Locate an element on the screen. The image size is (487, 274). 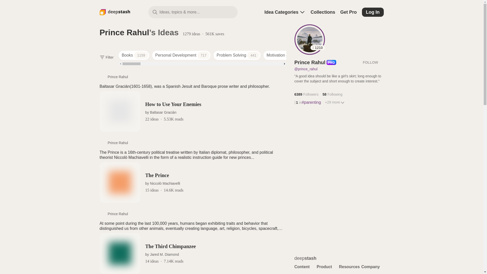
The Prince is located at coordinates (193, 182).